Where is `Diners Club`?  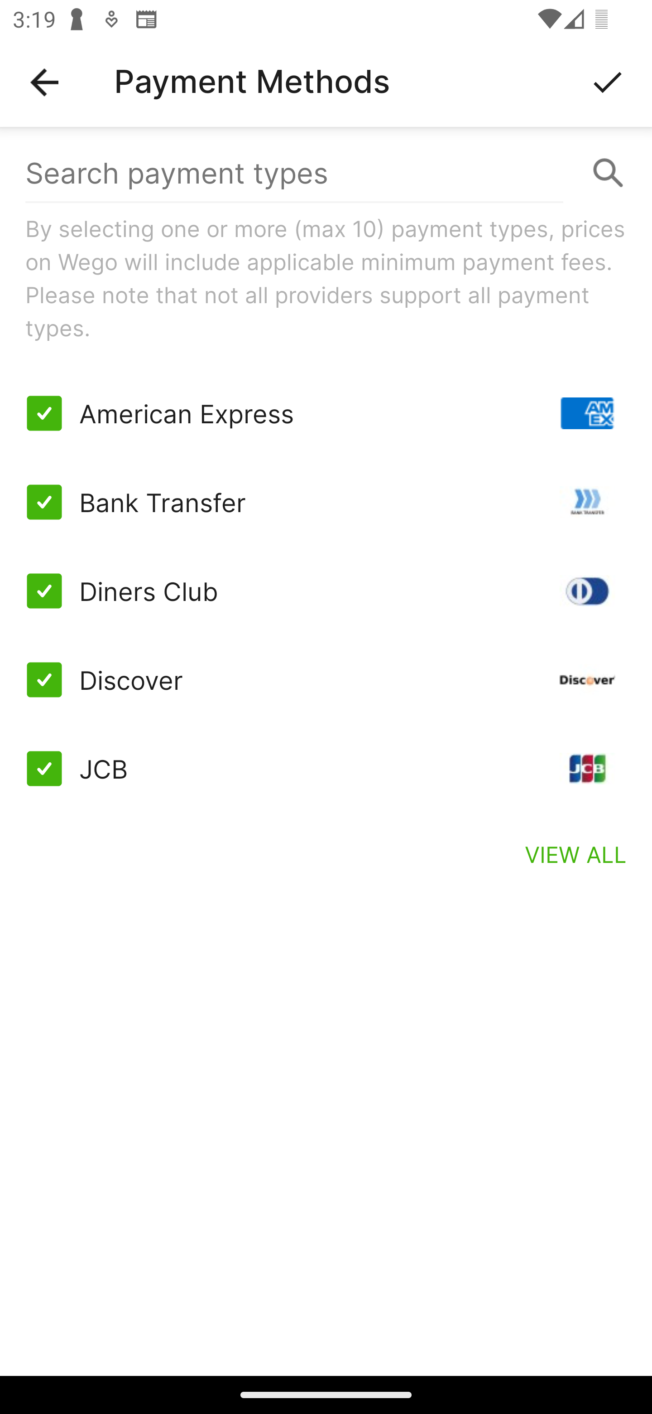 Diners Club is located at coordinates (326, 591).